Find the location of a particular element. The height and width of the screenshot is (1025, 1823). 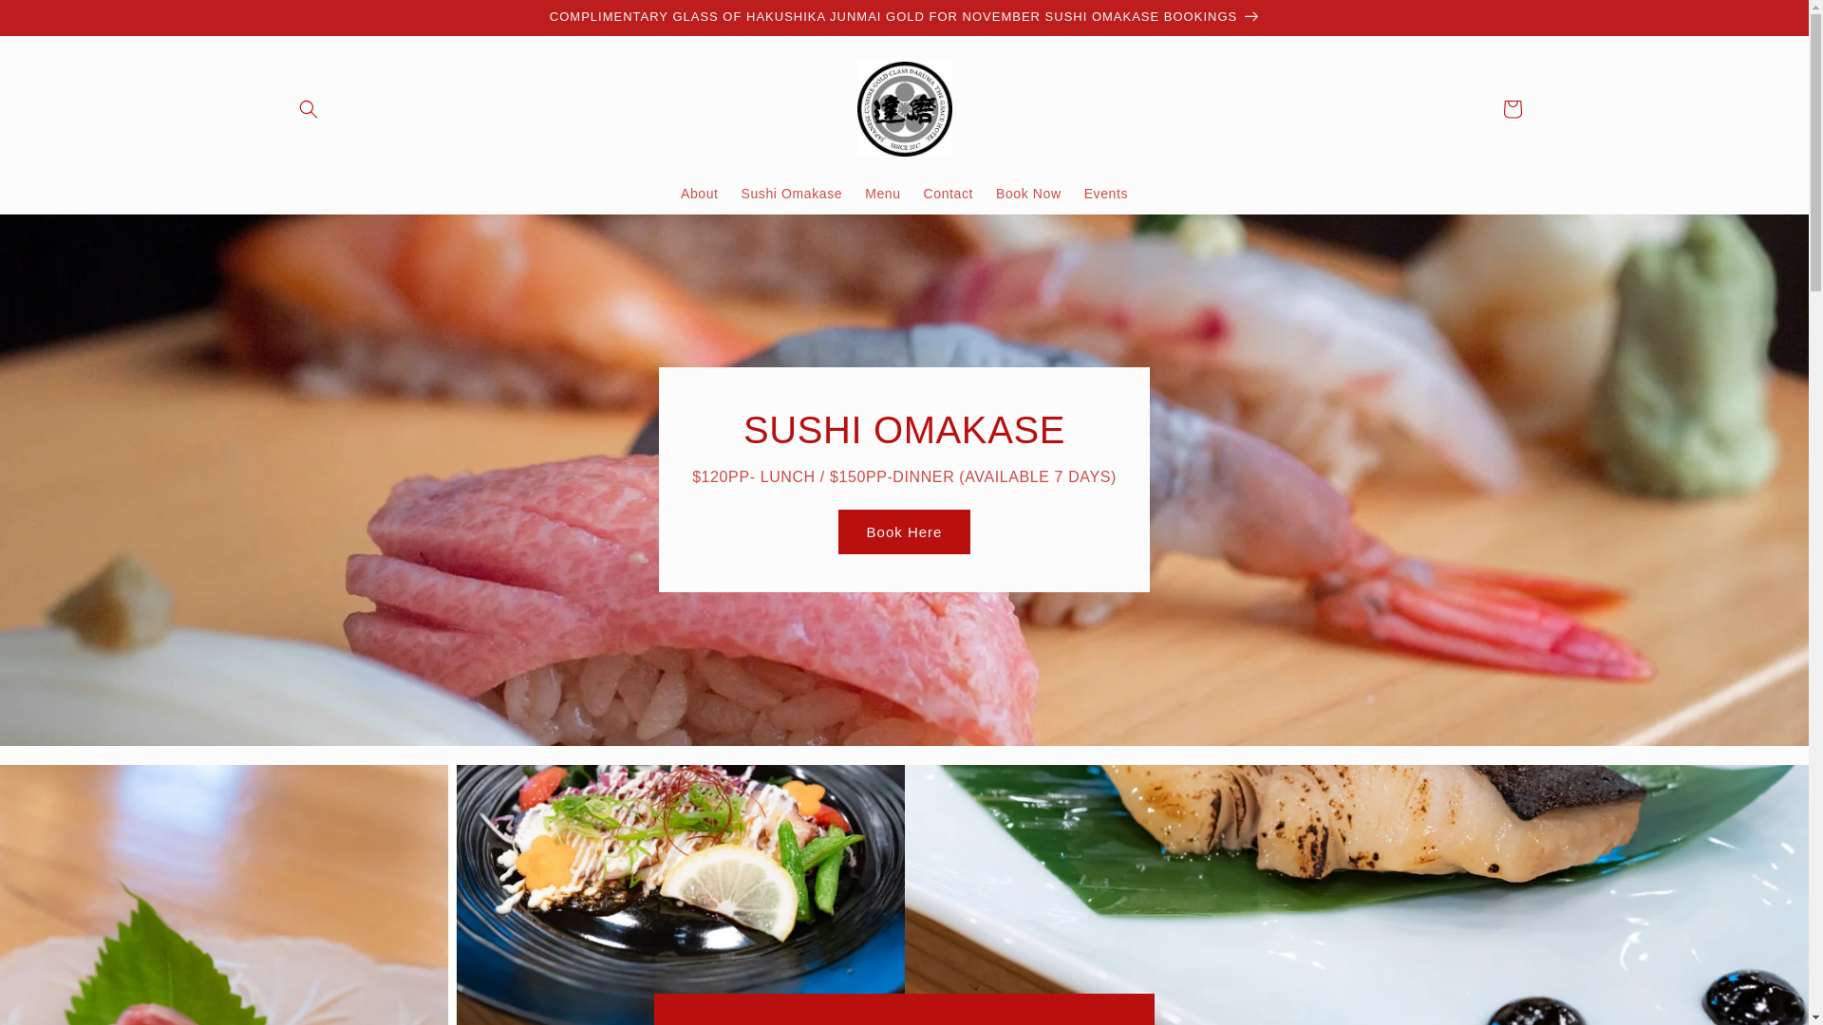

Cart is located at coordinates (1512, 109).